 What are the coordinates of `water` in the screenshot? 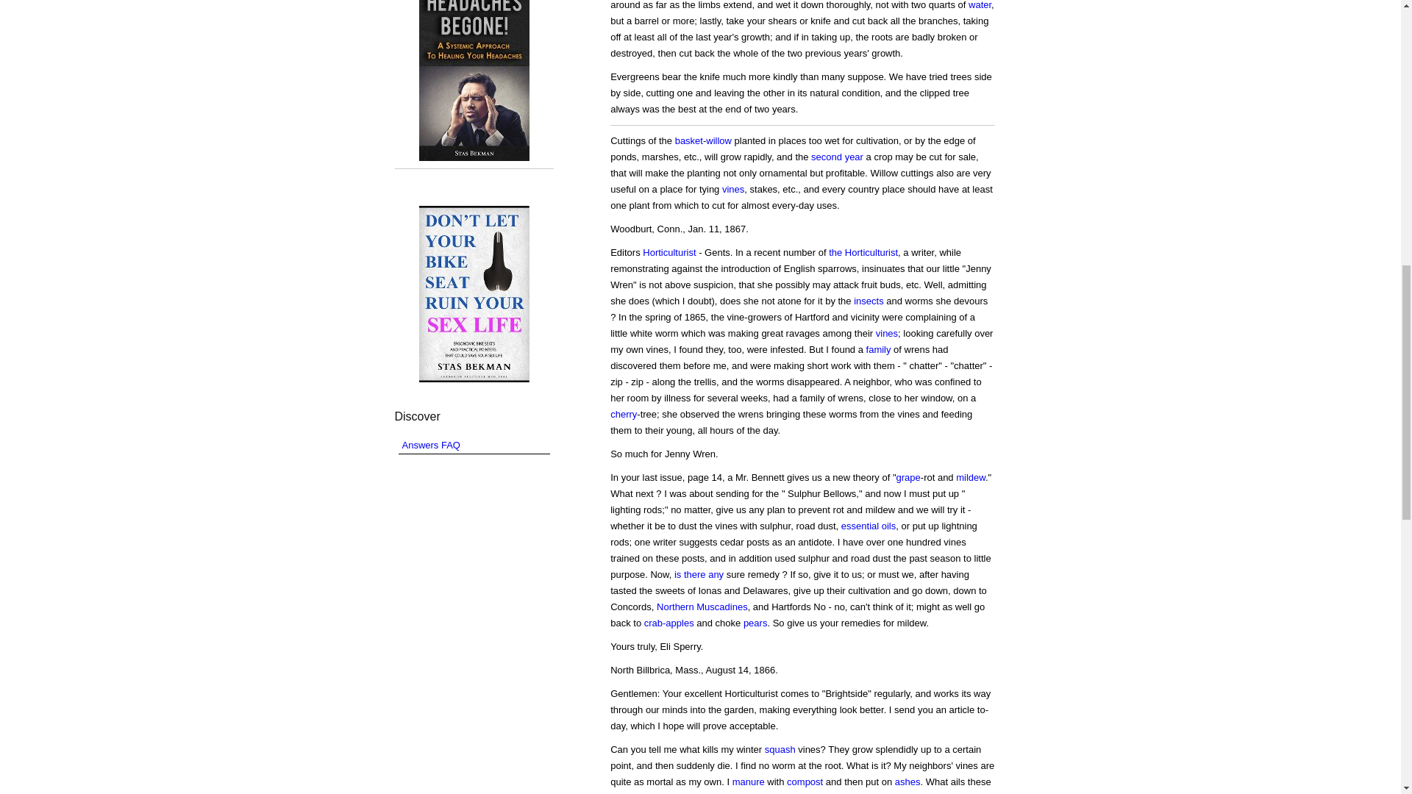 It's located at (980, 5).